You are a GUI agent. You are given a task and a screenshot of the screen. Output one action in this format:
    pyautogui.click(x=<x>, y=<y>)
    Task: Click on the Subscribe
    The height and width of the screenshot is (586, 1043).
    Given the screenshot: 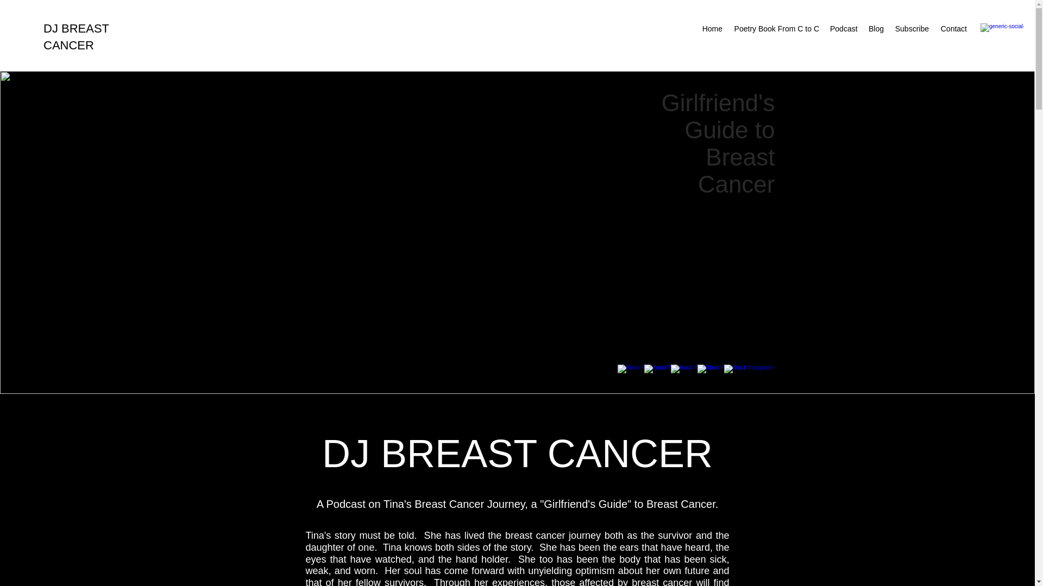 What is the action you would take?
    pyautogui.click(x=912, y=28)
    